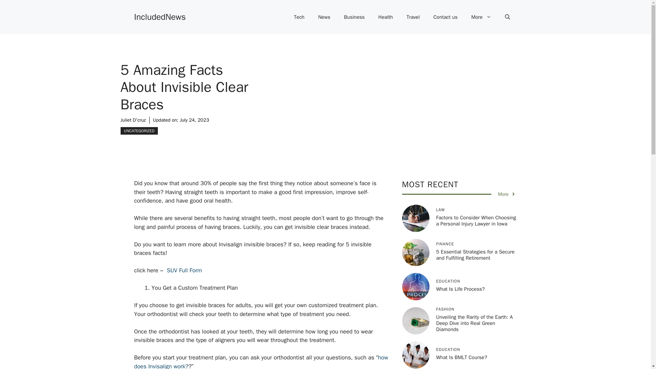 The image size is (656, 369). What do you see at coordinates (160, 16) in the screenshot?
I see `IncludedNews` at bounding box center [160, 16].